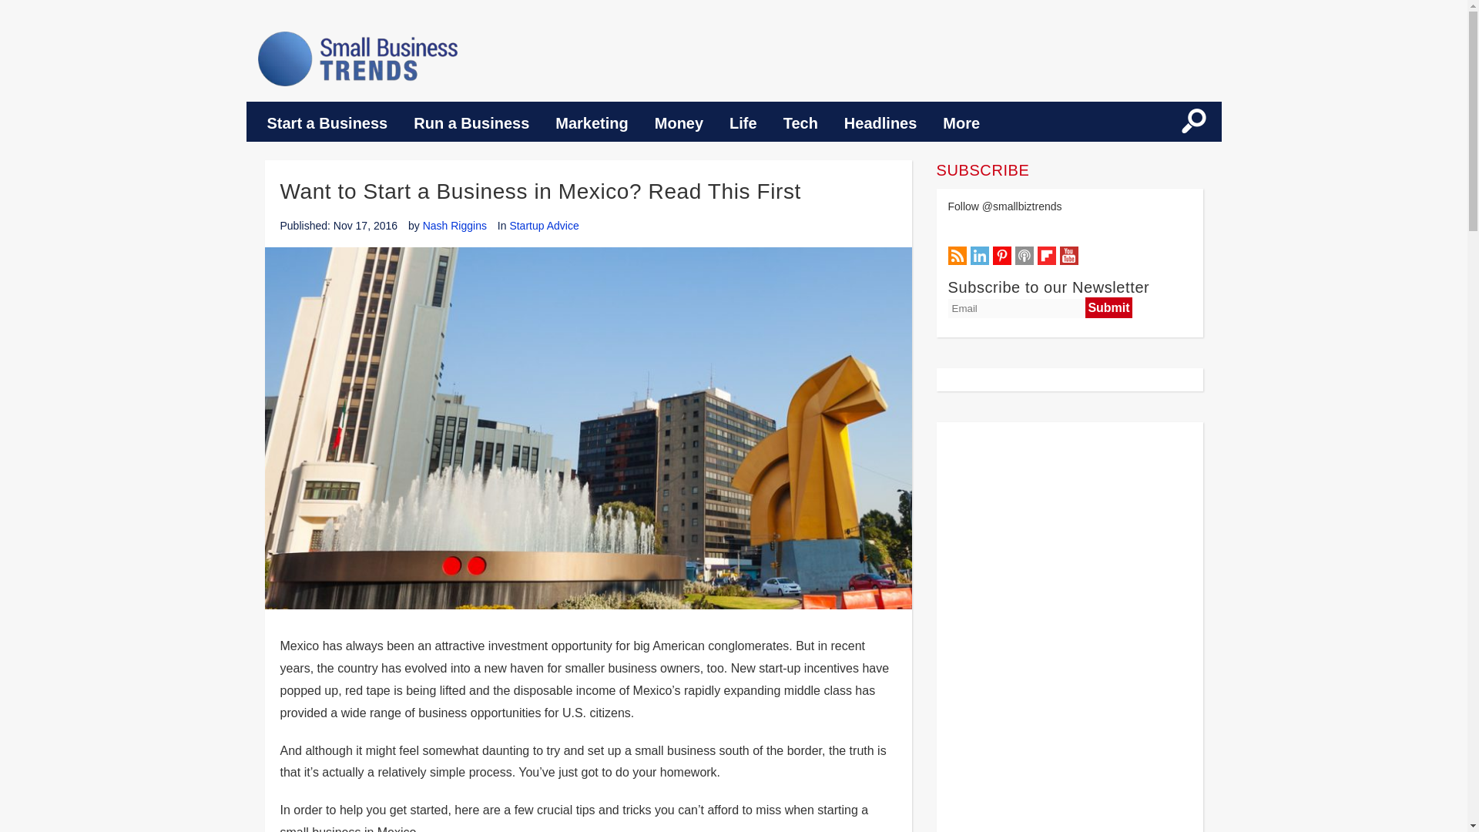 The image size is (1479, 832). Describe the element at coordinates (543, 226) in the screenshot. I see `View all articles in Startup Advice` at that location.